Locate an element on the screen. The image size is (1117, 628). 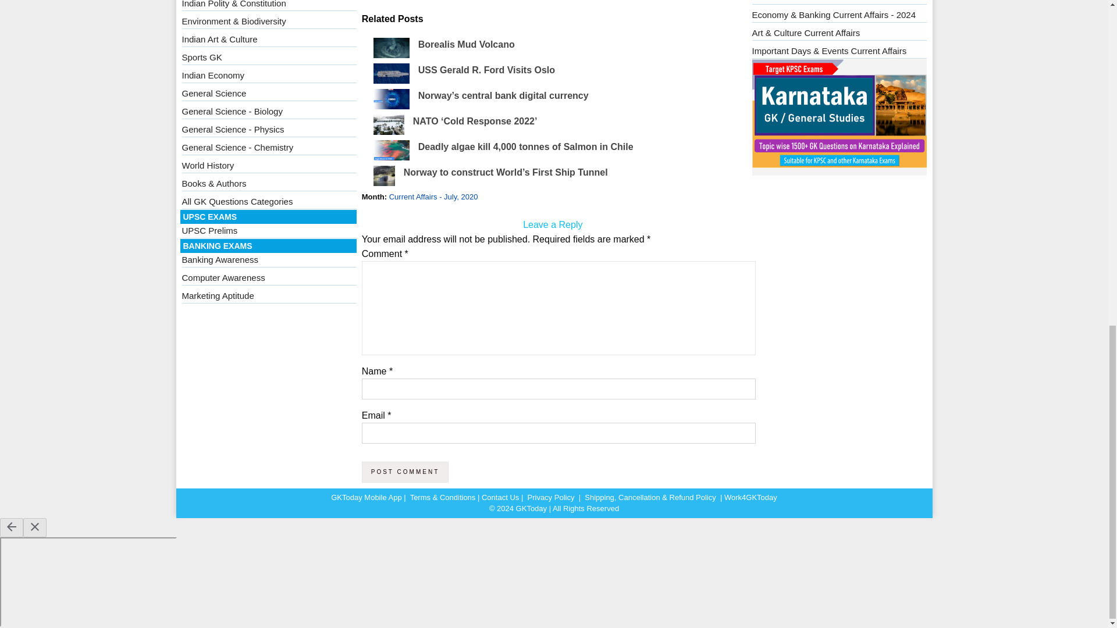
Borealis Mud Volcano is located at coordinates (467, 44).